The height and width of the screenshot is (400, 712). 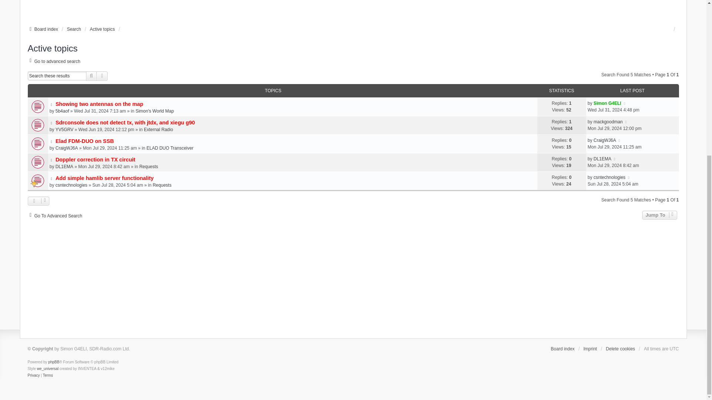 I want to click on Advanced search, so click(x=102, y=76).